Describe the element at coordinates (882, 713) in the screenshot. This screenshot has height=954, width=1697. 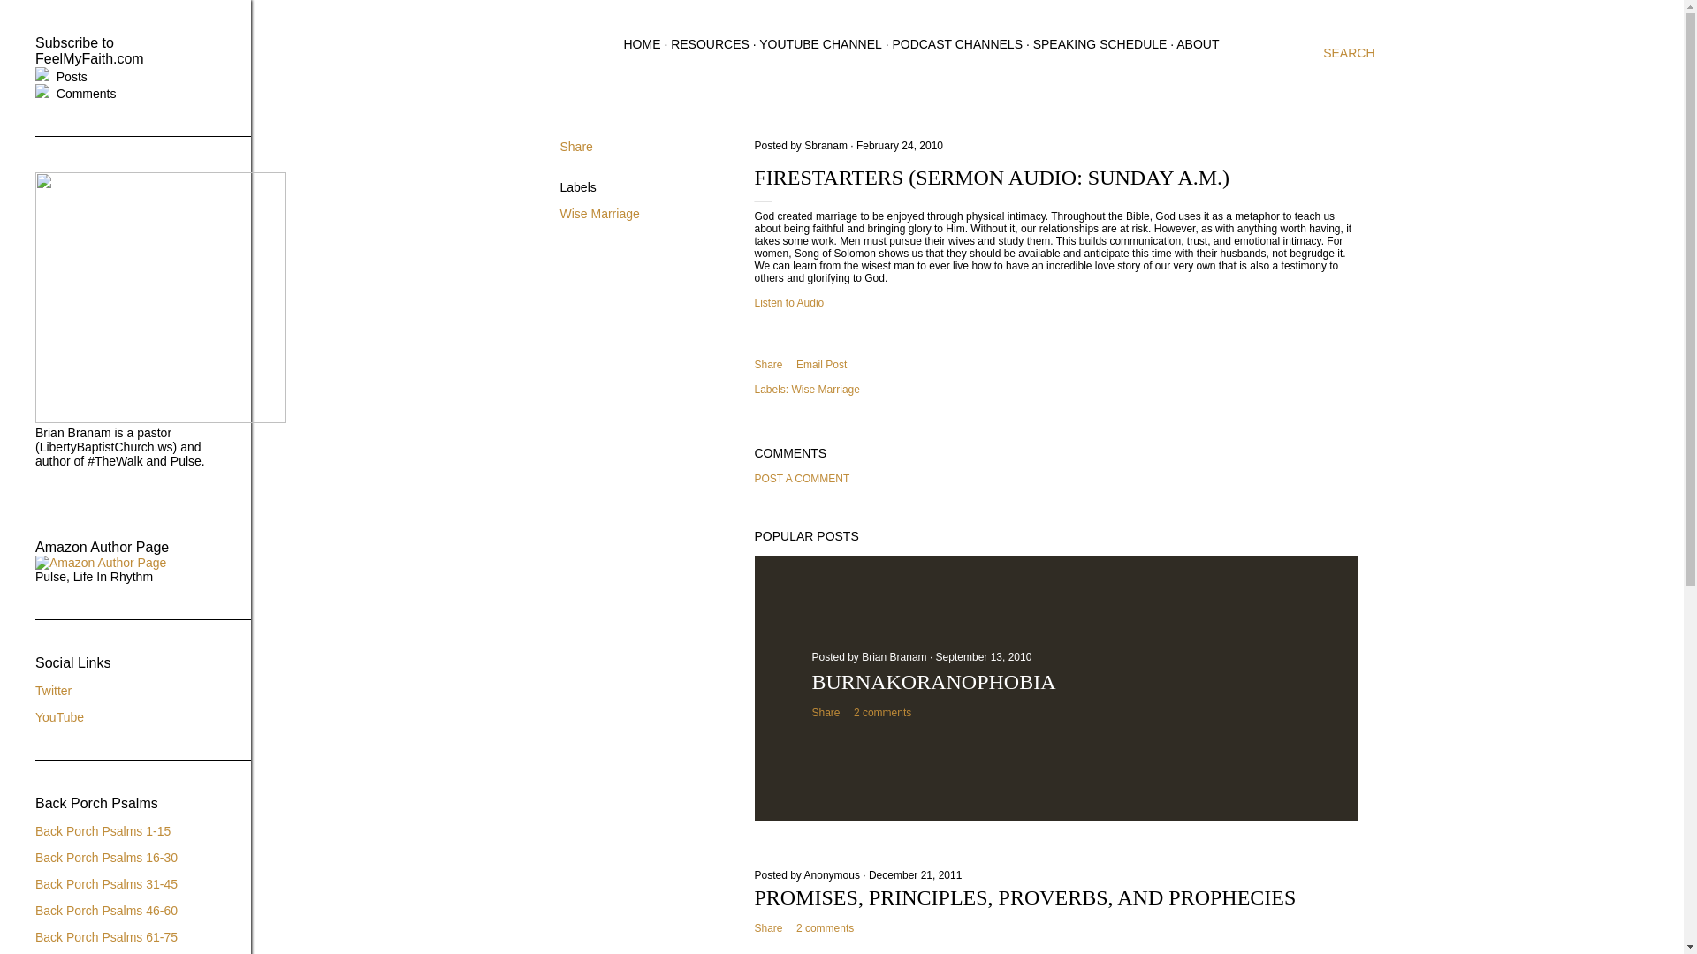
I see `2 comments` at that location.